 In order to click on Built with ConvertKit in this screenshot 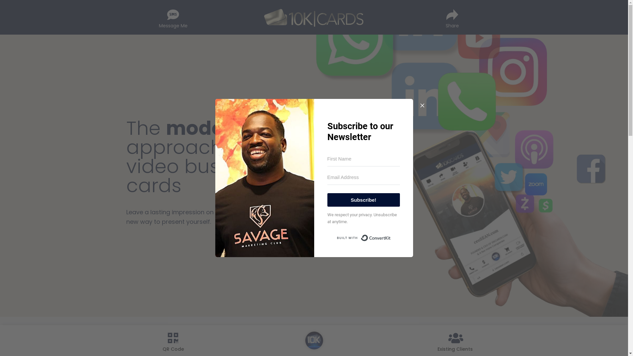, I will do `click(364, 238)`.